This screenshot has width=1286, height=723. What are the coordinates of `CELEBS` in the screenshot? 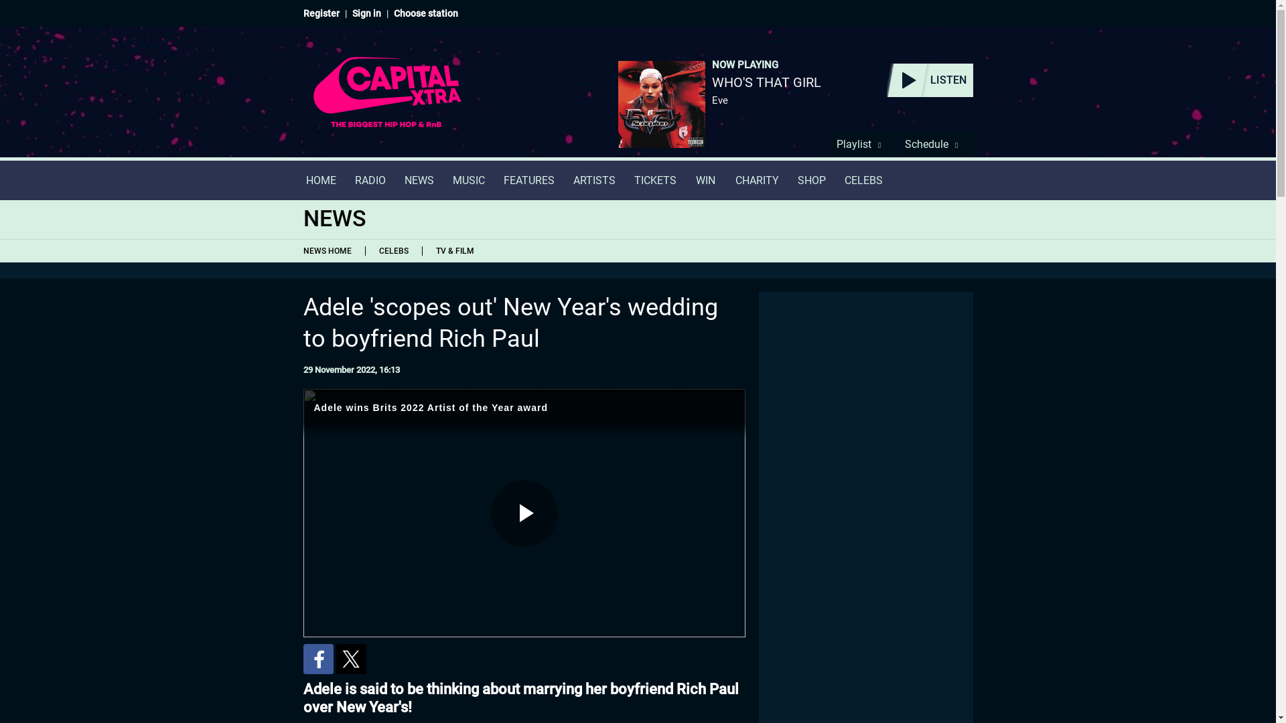 It's located at (863, 180).